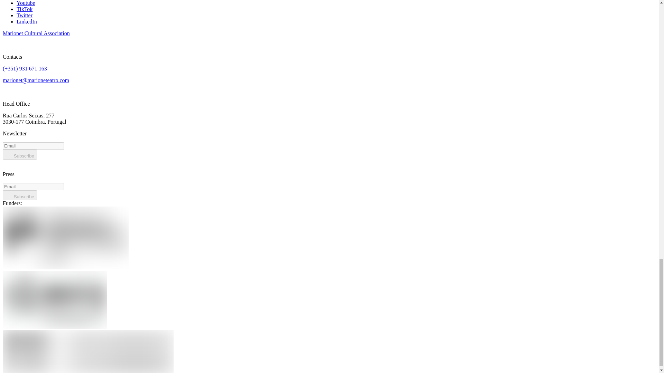  Describe the element at coordinates (20, 195) in the screenshot. I see `Subscribe` at that location.